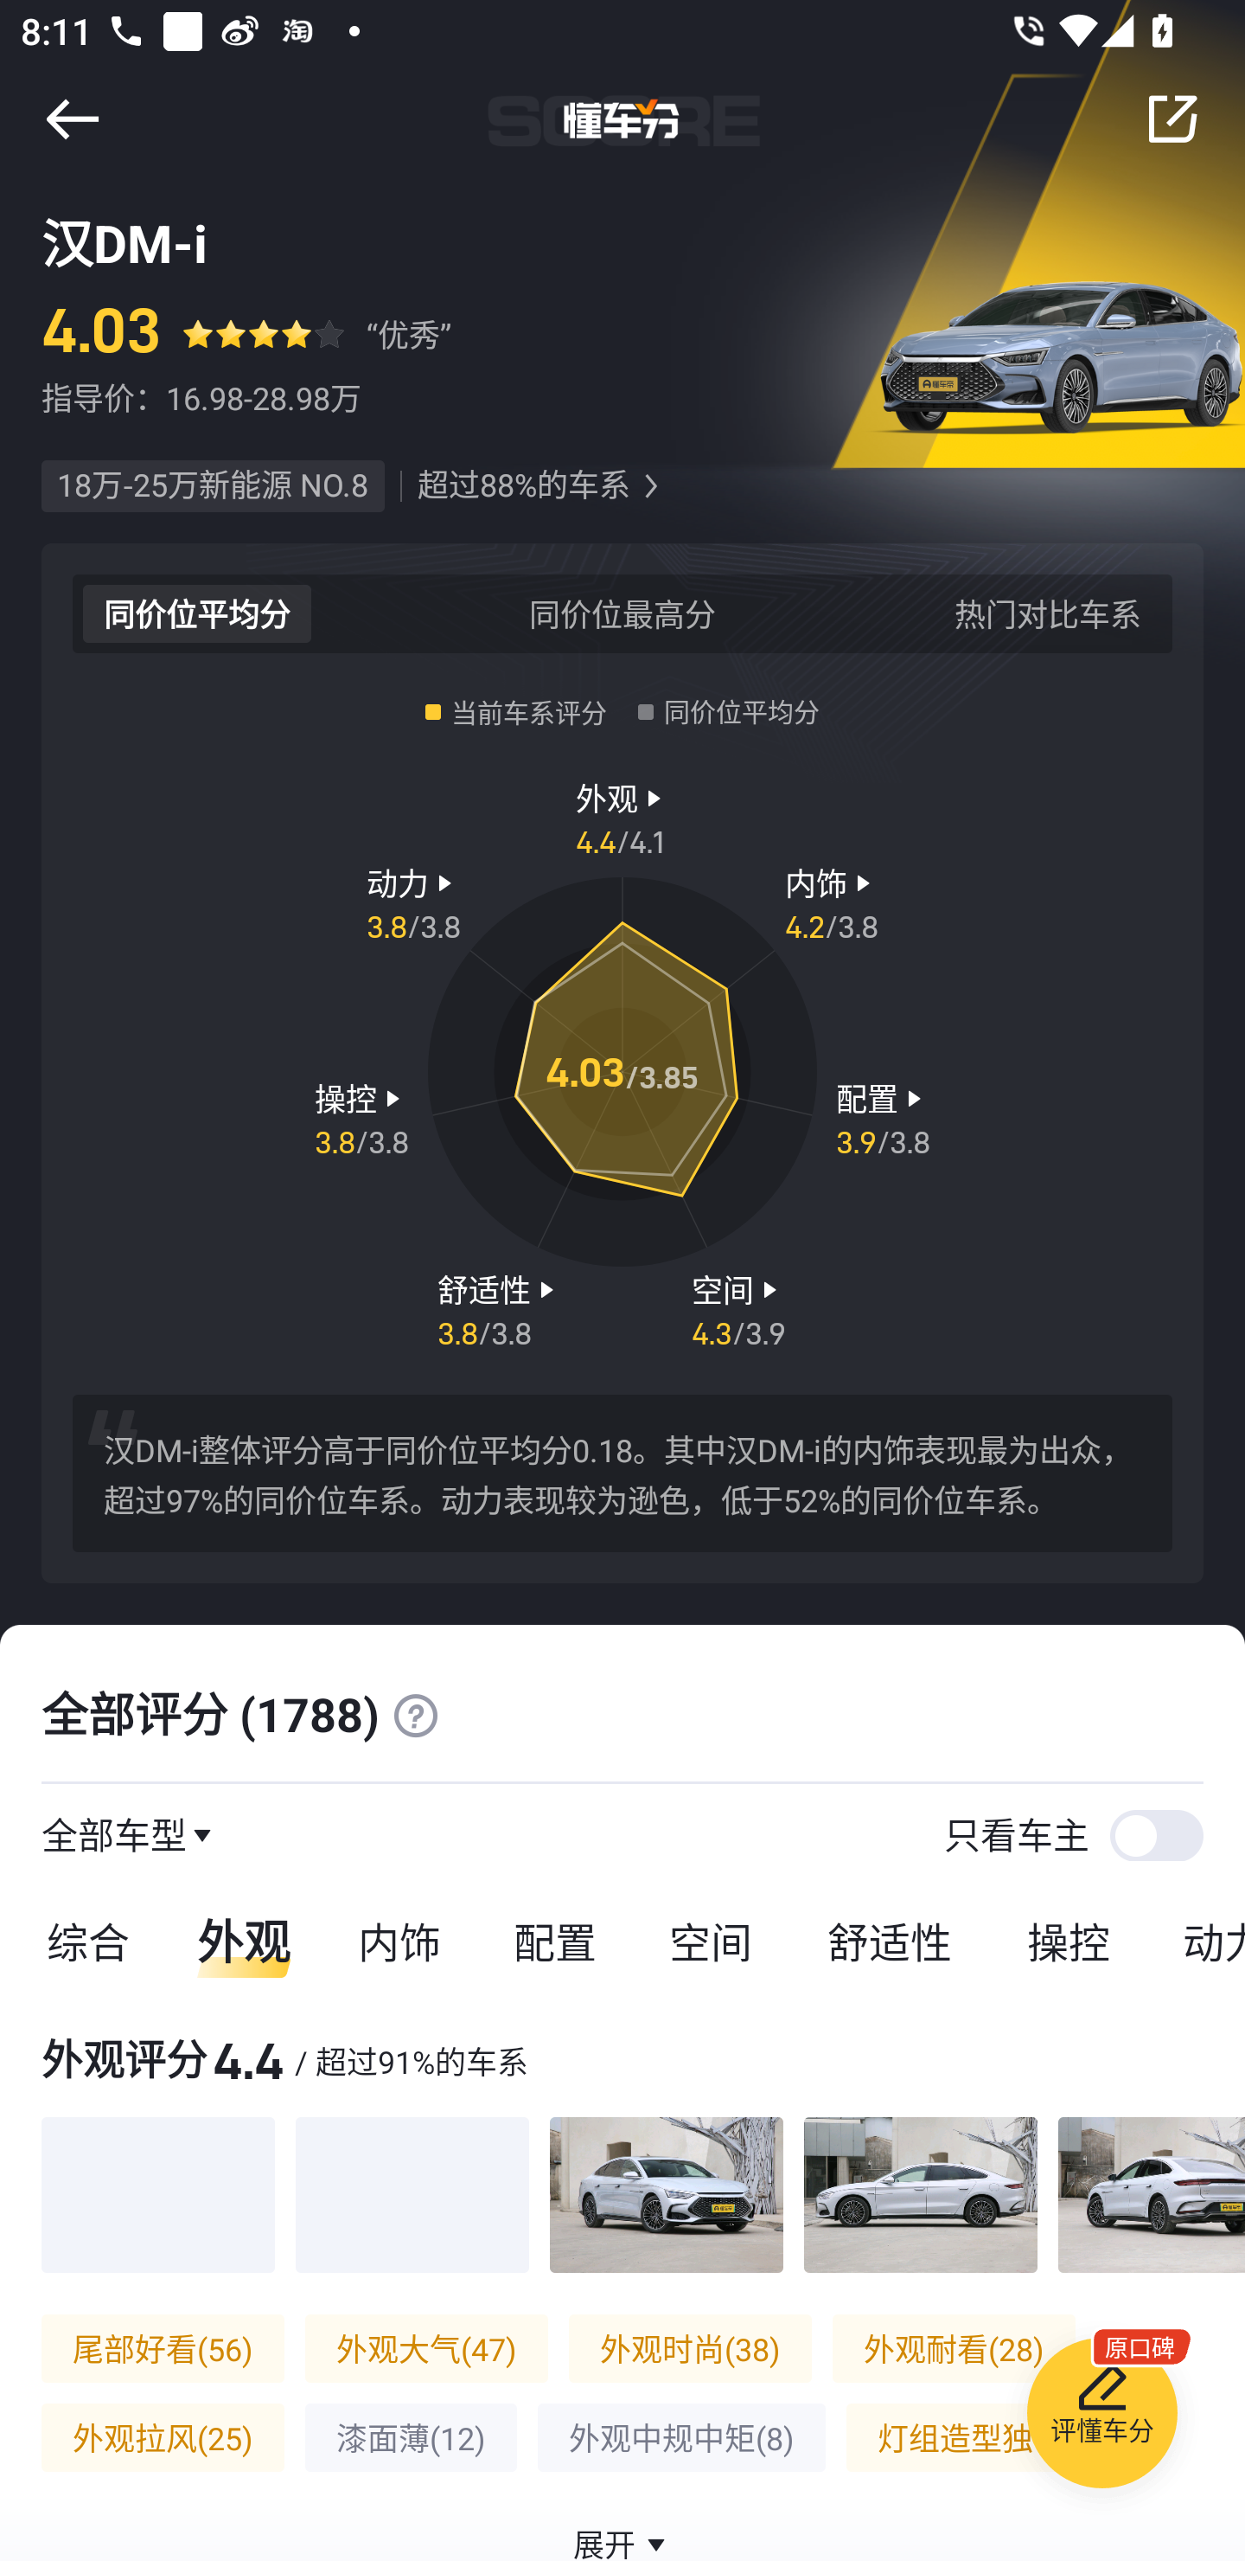 Image resolution: width=1245 pixels, height=2561 pixels. Describe the element at coordinates (622, 817) in the screenshot. I see `外观  4.4 / 4.1` at that location.